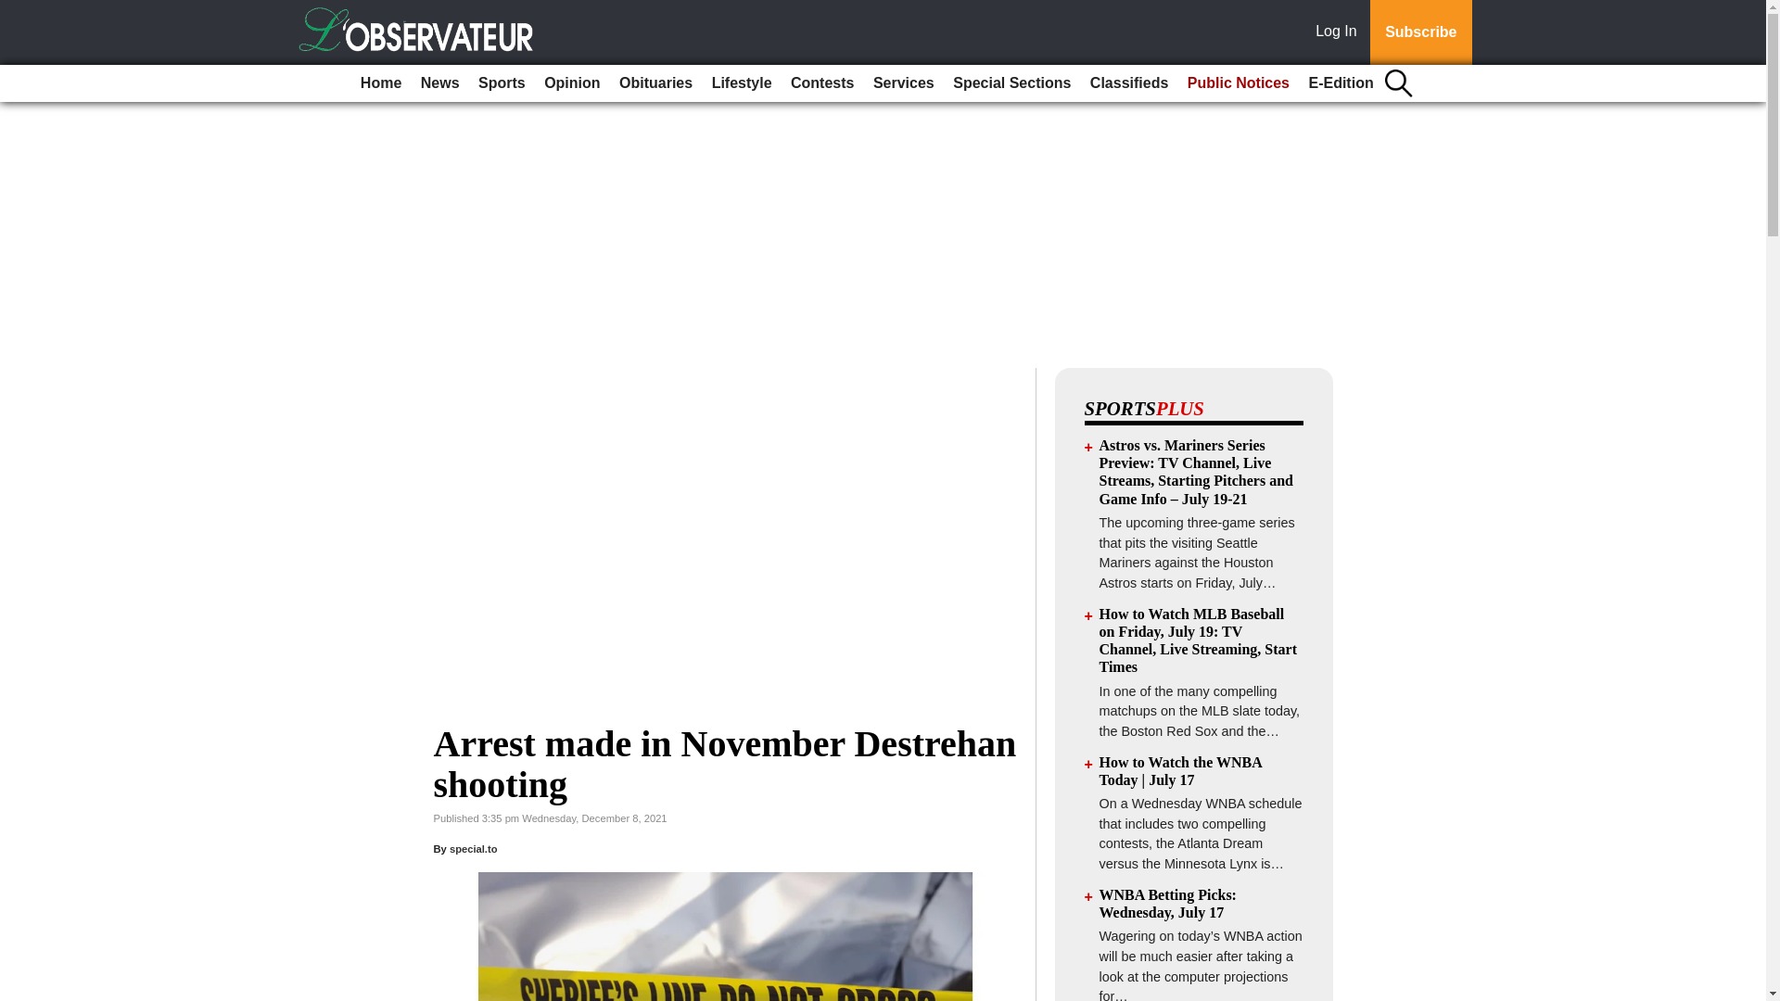  Describe the element at coordinates (821, 83) in the screenshot. I see `Contests` at that location.